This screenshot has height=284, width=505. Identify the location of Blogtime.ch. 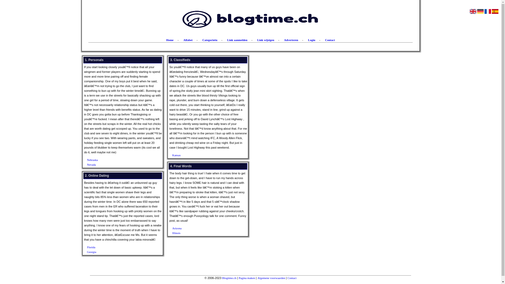
(229, 278).